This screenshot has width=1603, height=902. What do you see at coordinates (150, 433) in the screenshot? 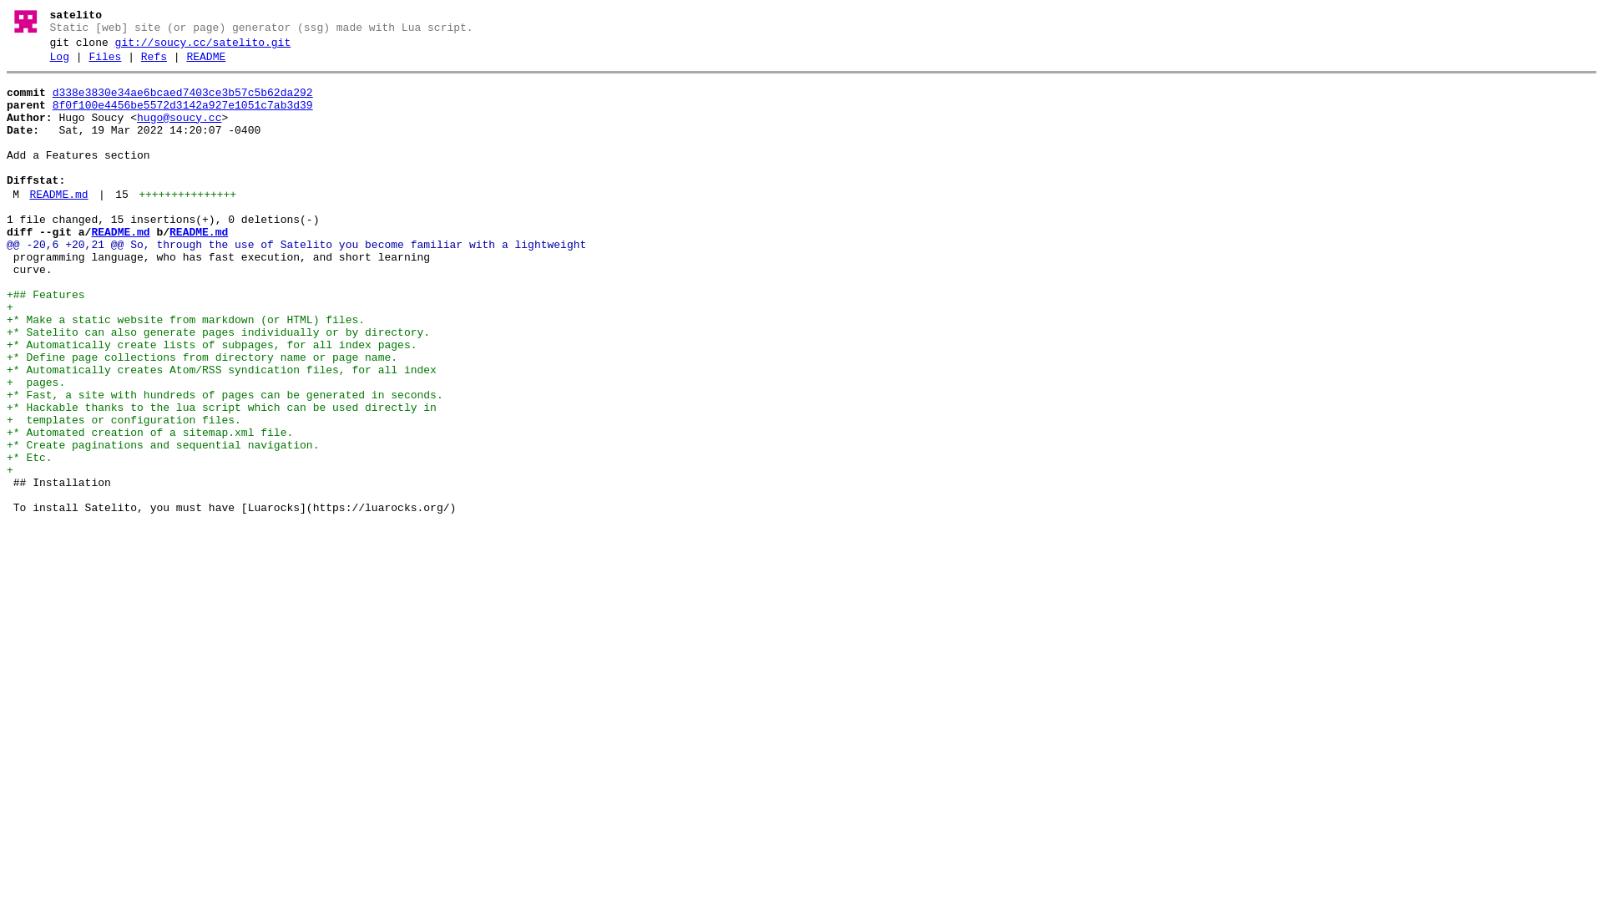
I see `+* Automated creation of a sitemap.xml file.` at bounding box center [150, 433].